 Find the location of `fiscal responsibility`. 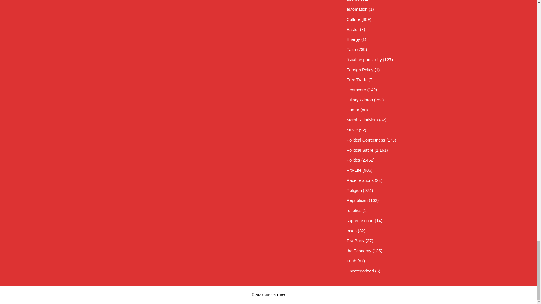

fiscal responsibility is located at coordinates (364, 60).